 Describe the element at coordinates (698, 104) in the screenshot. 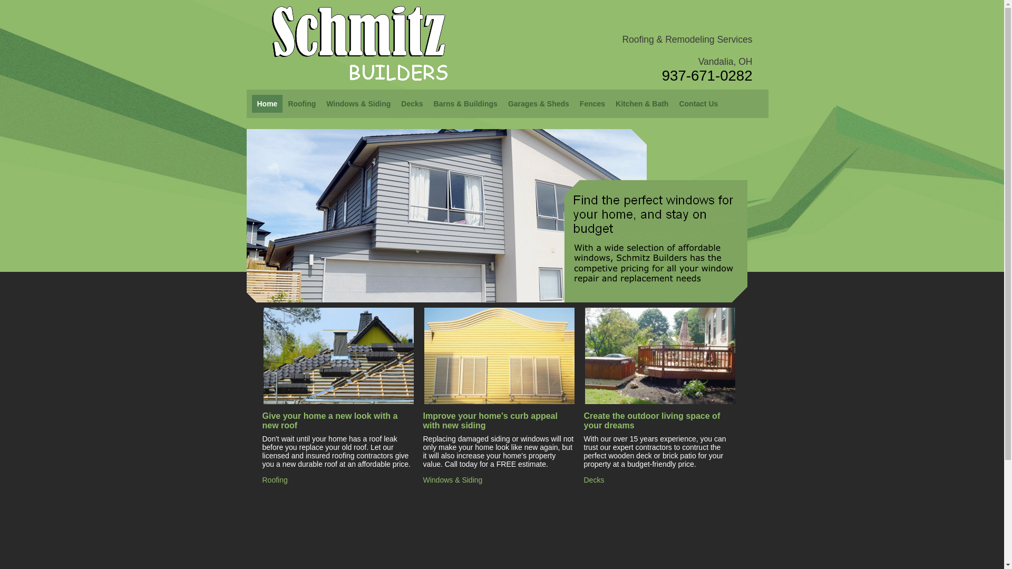

I see `Contact Us` at that location.